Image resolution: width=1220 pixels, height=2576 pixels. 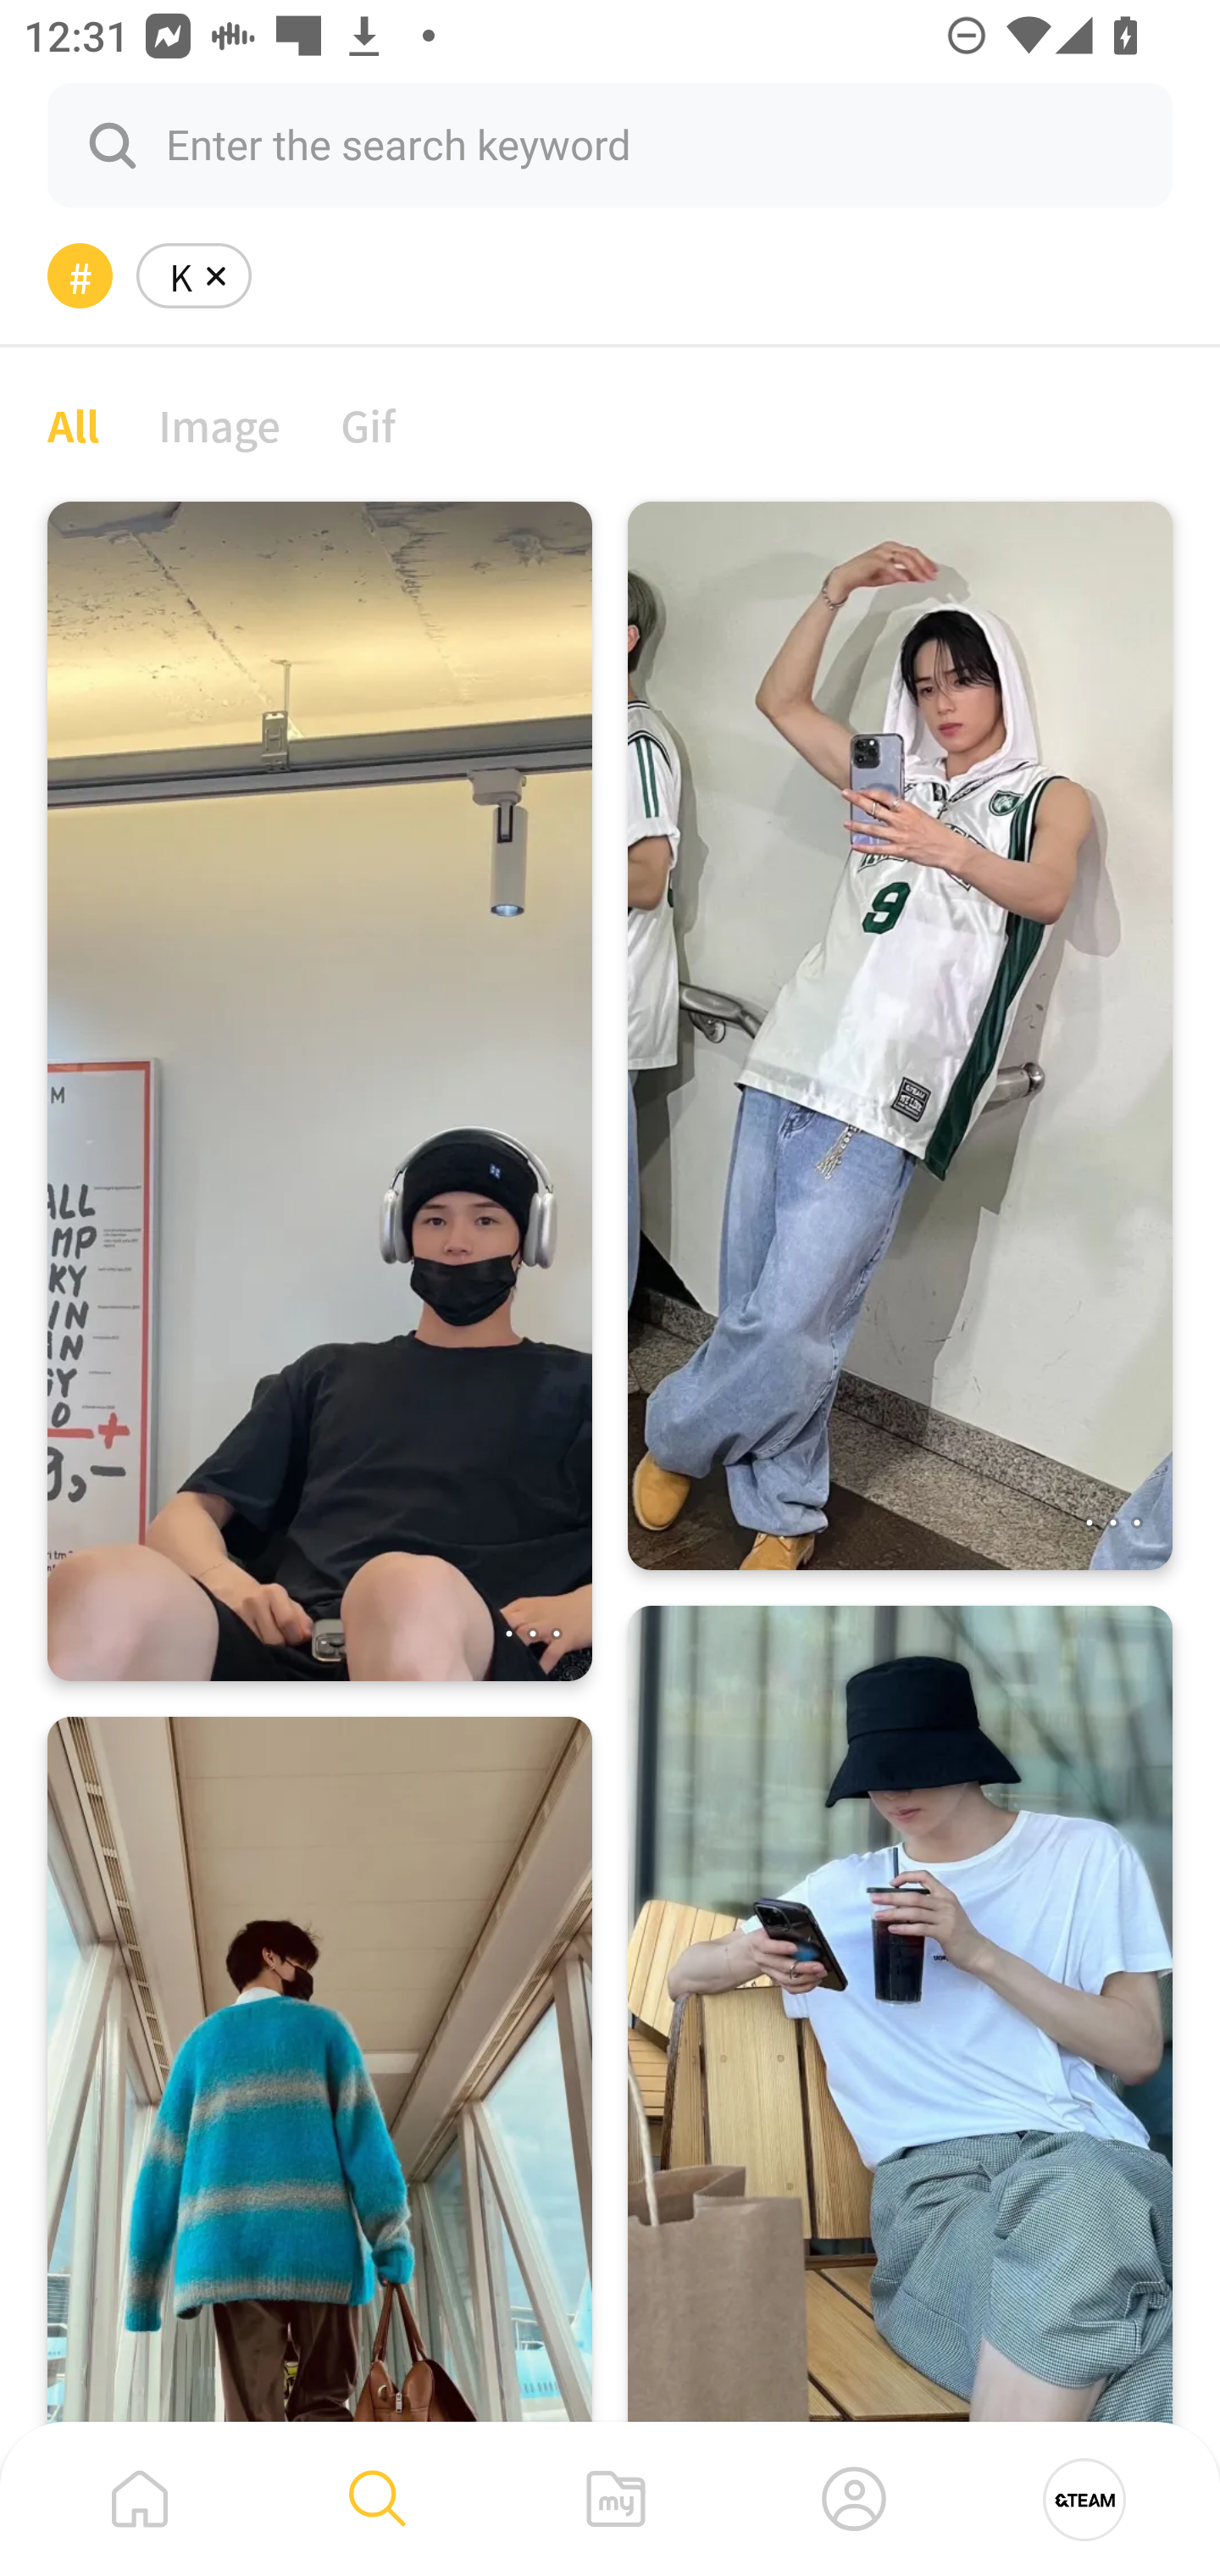 What do you see at coordinates (368, 424) in the screenshot?
I see `Gif` at bounding box center [368, 424].